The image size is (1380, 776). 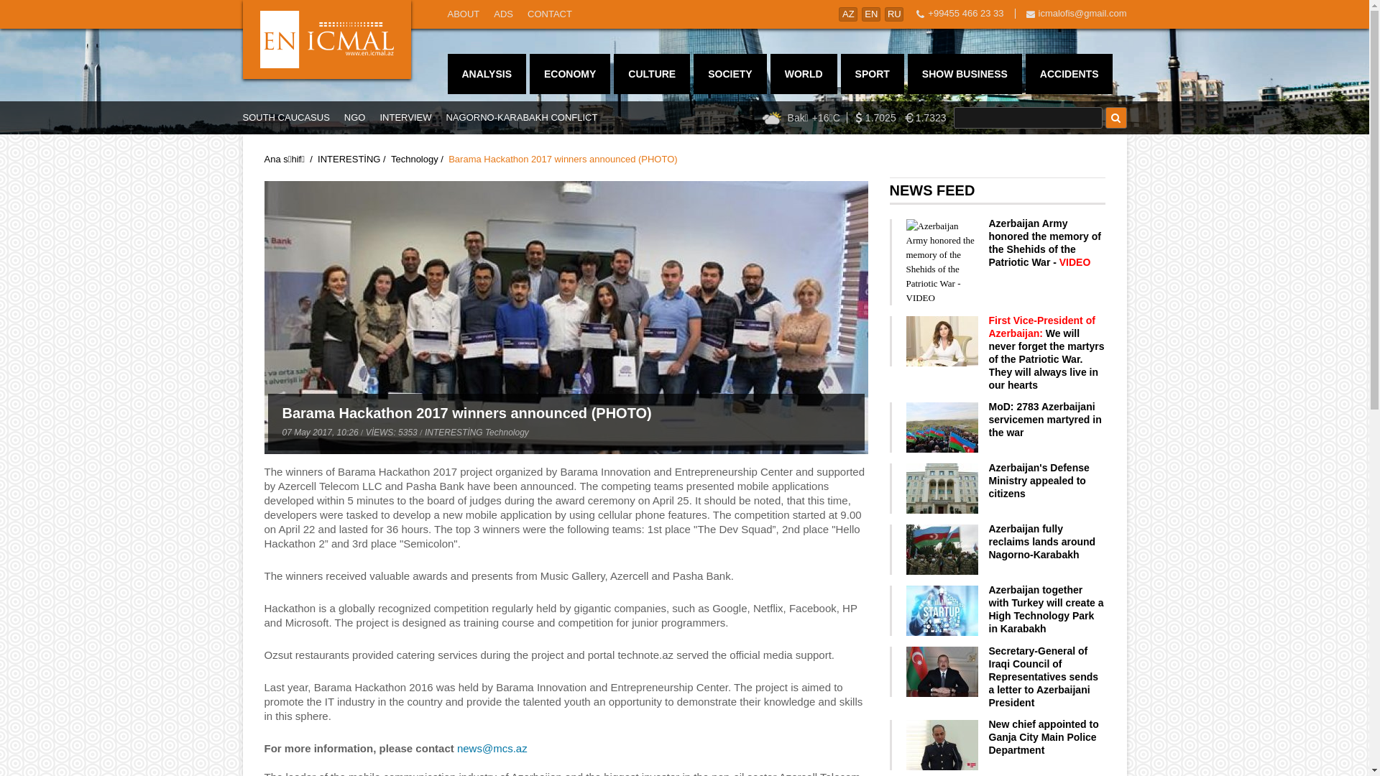 What do you see at coordinates (487, 74) in the screenshot?
I see `ANALYSIS` at bounding box center [487, 74].